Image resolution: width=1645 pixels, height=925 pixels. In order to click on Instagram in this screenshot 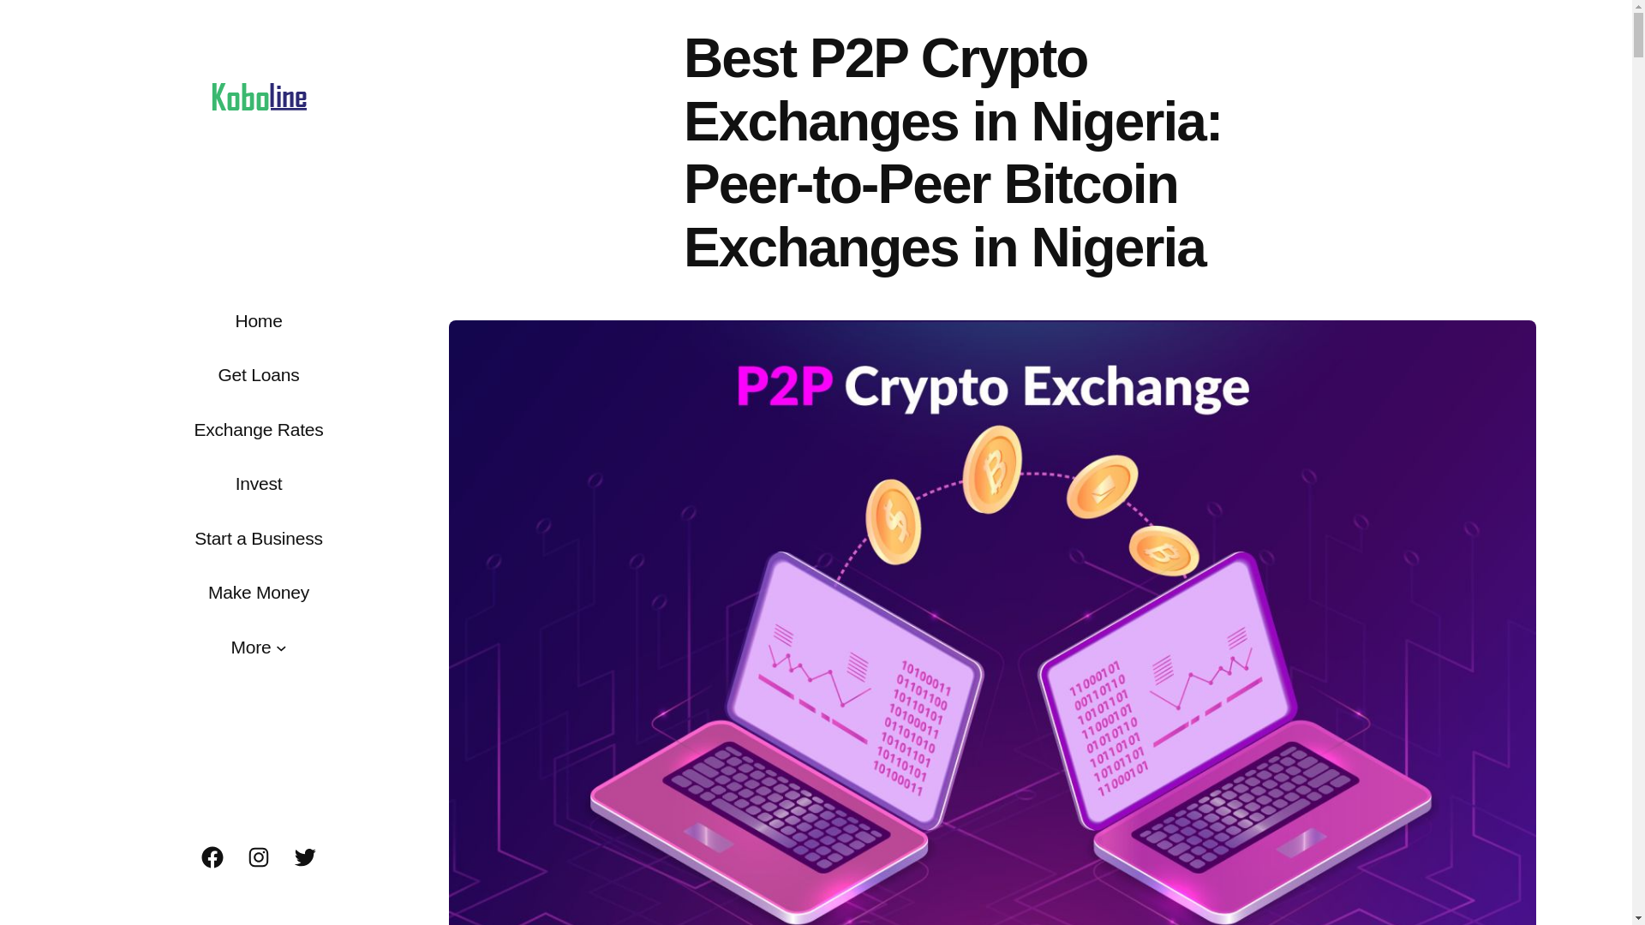, I will do `click(258, 857)`.